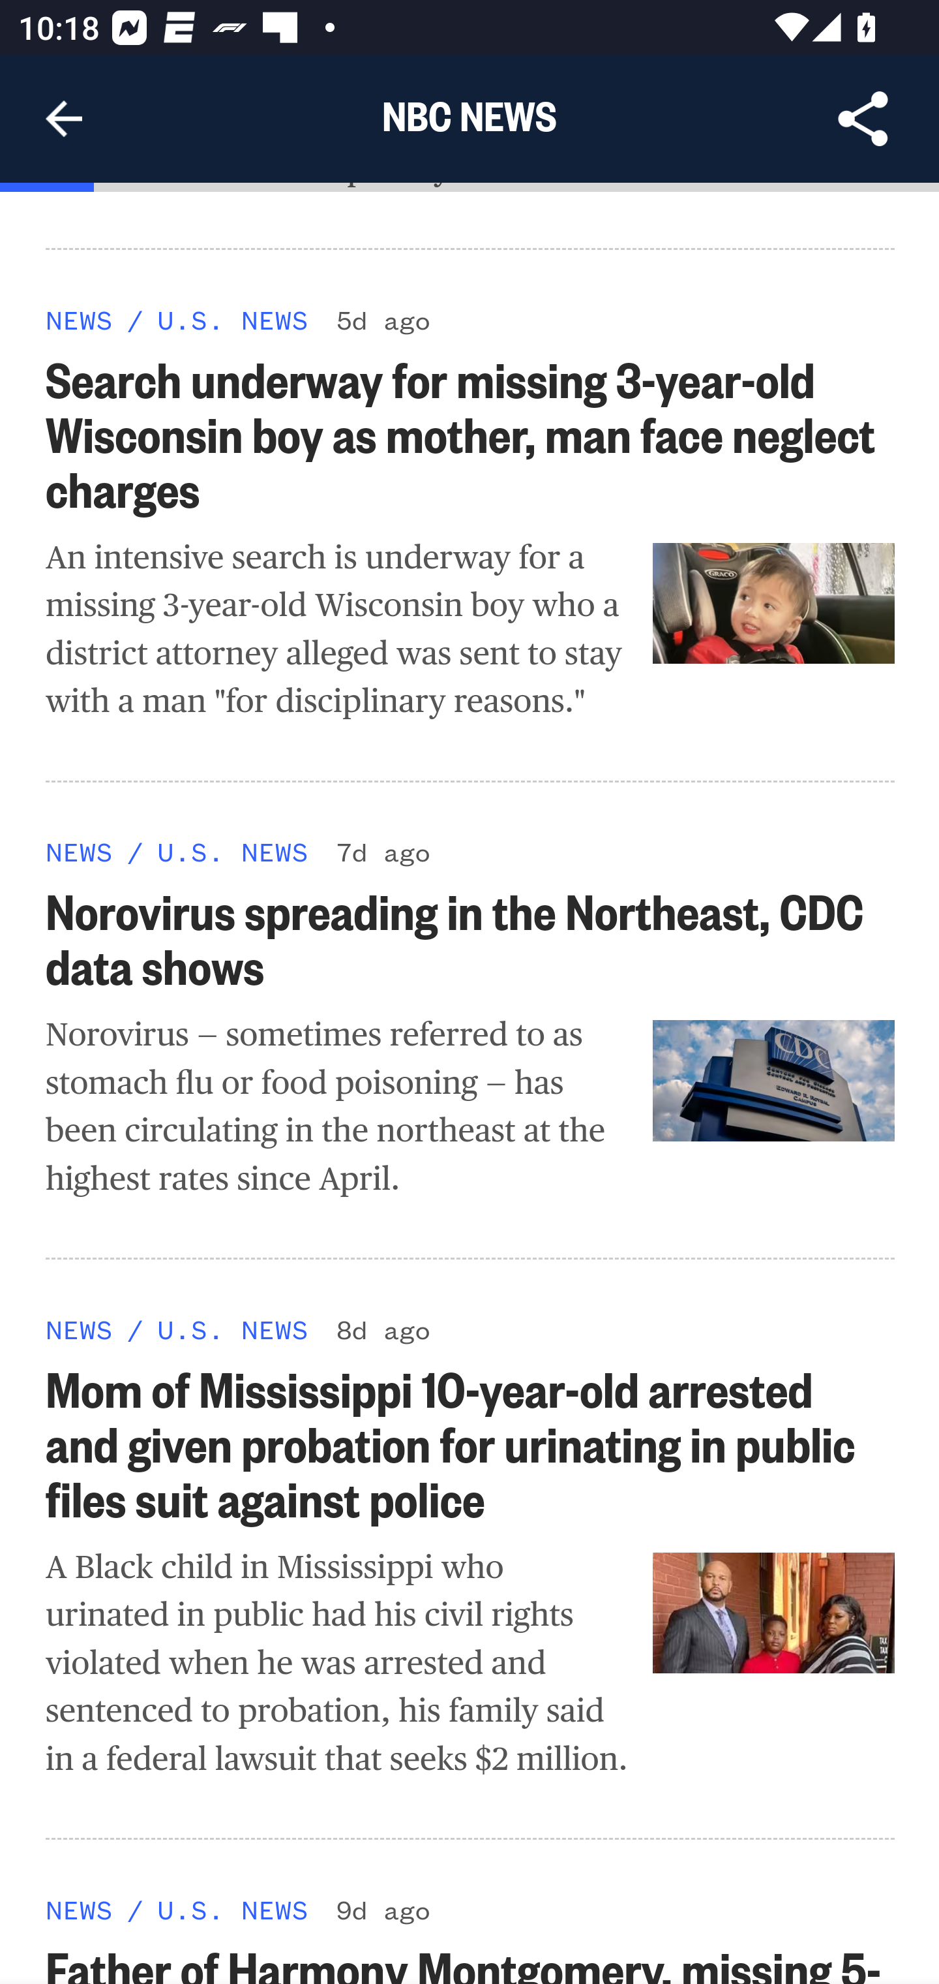 This screenshot has width=939, height=1984. What do you see at coordinates (863, 119) in the screenshot?
I see `Share Article, button` at bounding box center [863, 119].